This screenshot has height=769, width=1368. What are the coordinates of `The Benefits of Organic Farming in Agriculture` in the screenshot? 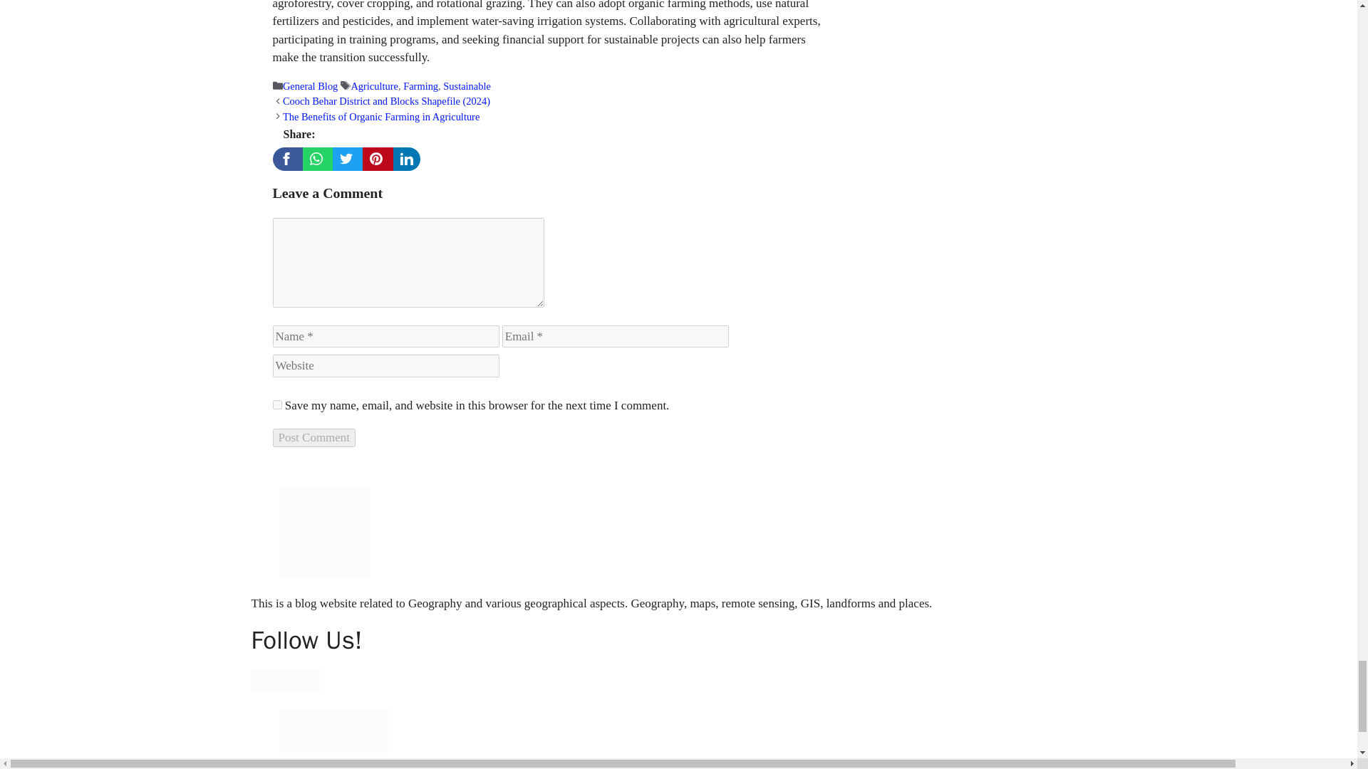 It's located at (381, 116).